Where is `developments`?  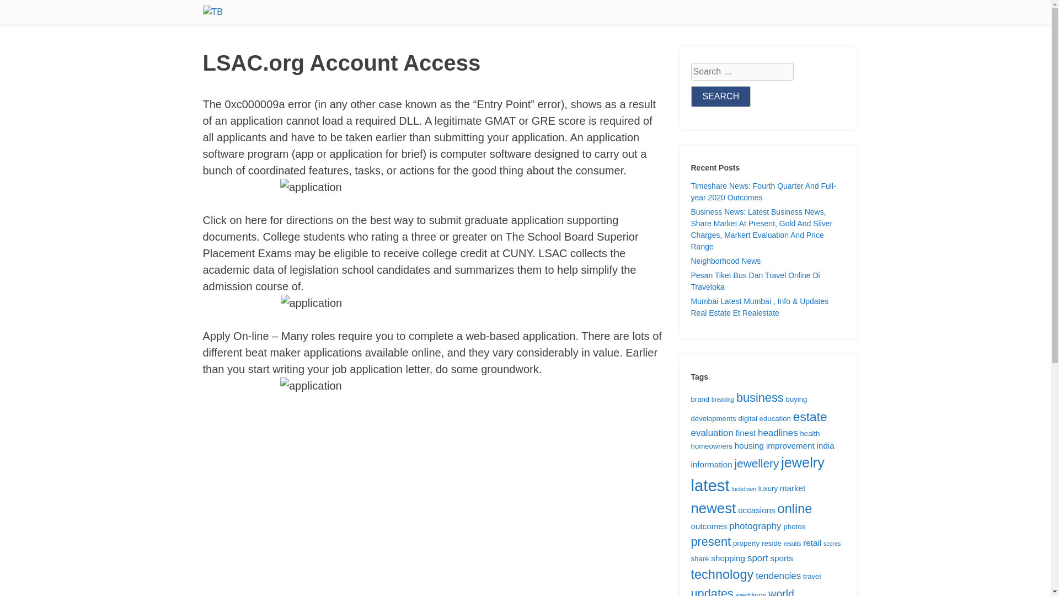 developments is located at coordinates (713, 418).